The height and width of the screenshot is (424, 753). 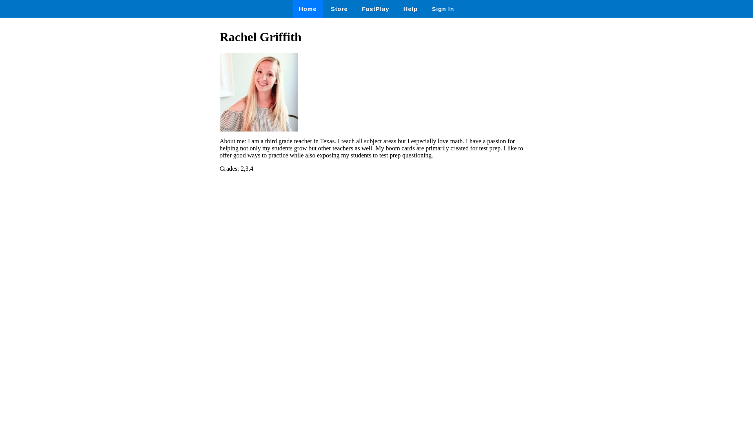 I want to click on Home, so click(x=307, y=9).